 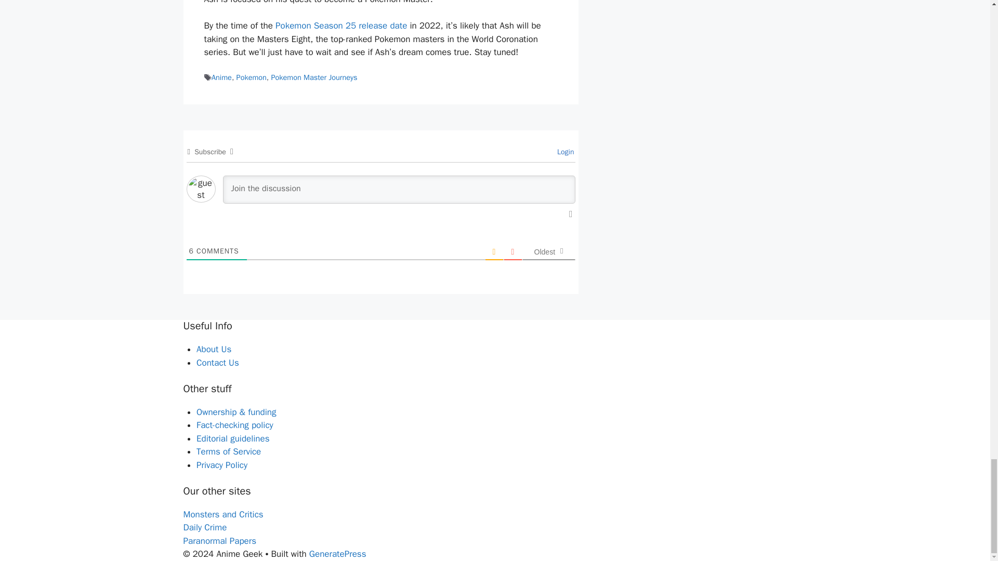 What do you see at coordinates (314, 77) in the screenshot?
I see `Pokemon Master Journeys` at bounding box center [314, 77].